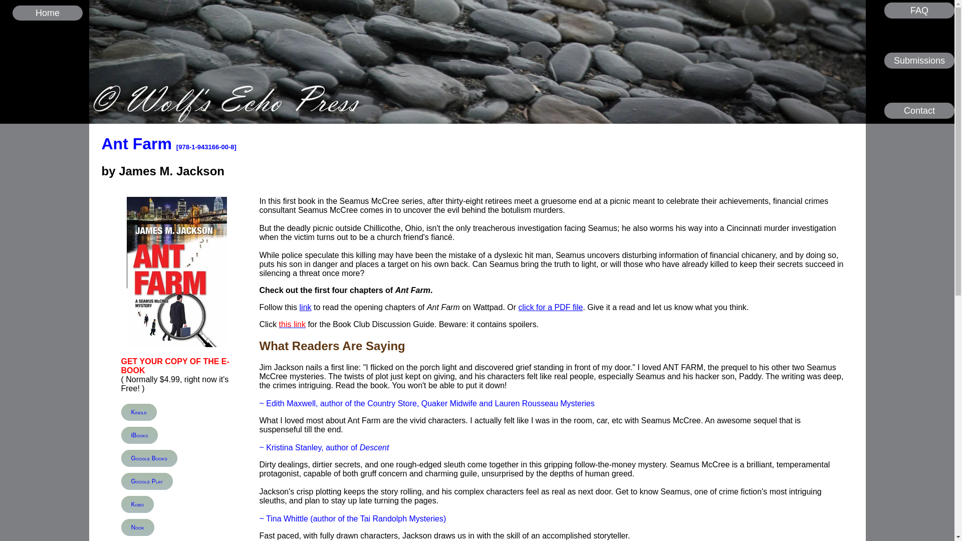 This screenshot has height=541, width=962. Describe the element at coordinates (137, 527) in the screenshot. I see `Nook` at that location.